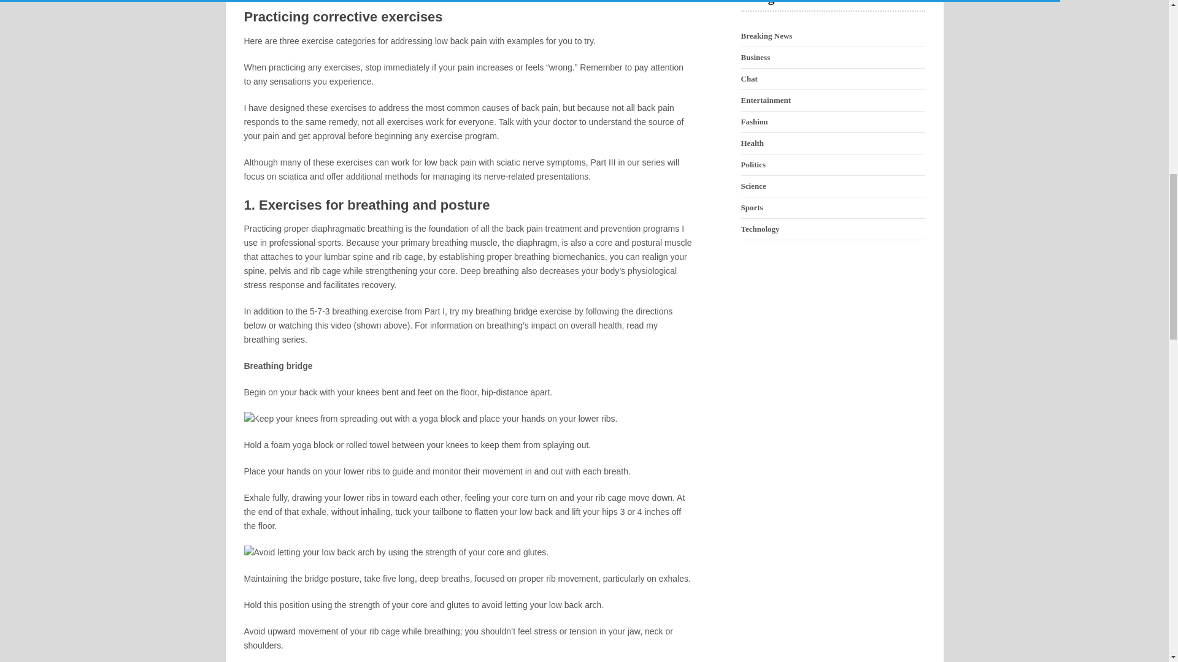 The image size is (1178, 662). Describe the element at coordinates (753, 186) in the screenshot. I see `Science` at that location.